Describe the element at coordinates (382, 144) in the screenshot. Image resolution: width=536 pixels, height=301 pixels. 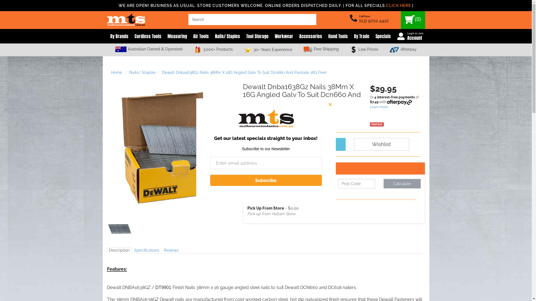
I see `Wishlist` at that location.